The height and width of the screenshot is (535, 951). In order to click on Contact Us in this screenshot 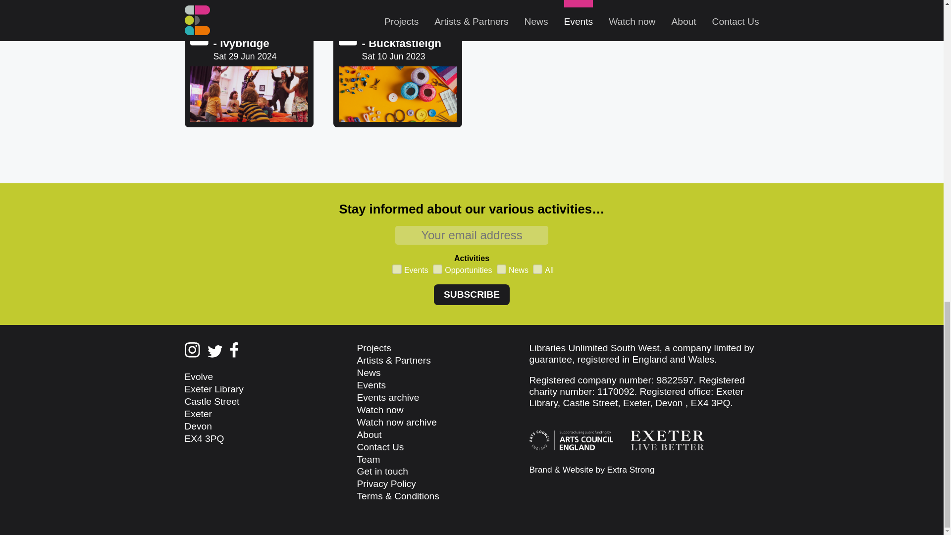, I will do `click(380, 447)`.